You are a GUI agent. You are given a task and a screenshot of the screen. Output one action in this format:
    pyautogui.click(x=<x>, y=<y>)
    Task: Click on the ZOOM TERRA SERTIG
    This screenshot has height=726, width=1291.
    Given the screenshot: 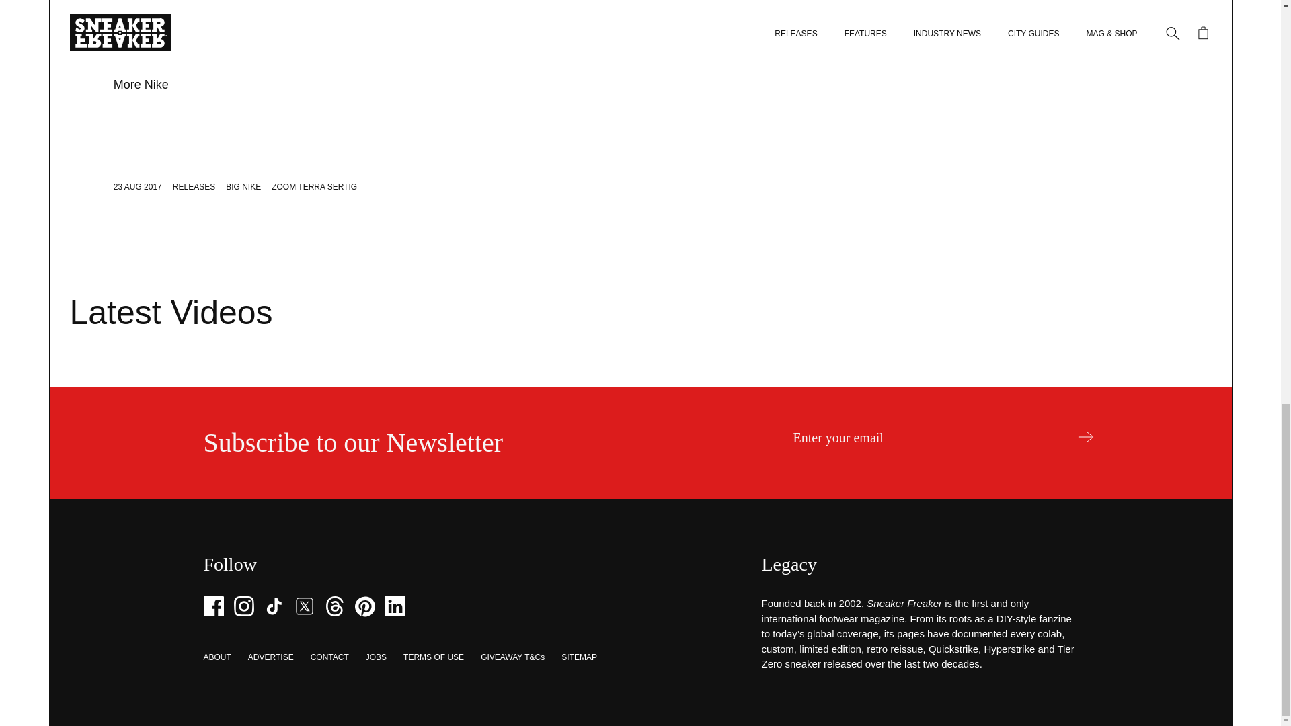 What is the action you would take?
    pyautogui.click(x=314, y=187)
    